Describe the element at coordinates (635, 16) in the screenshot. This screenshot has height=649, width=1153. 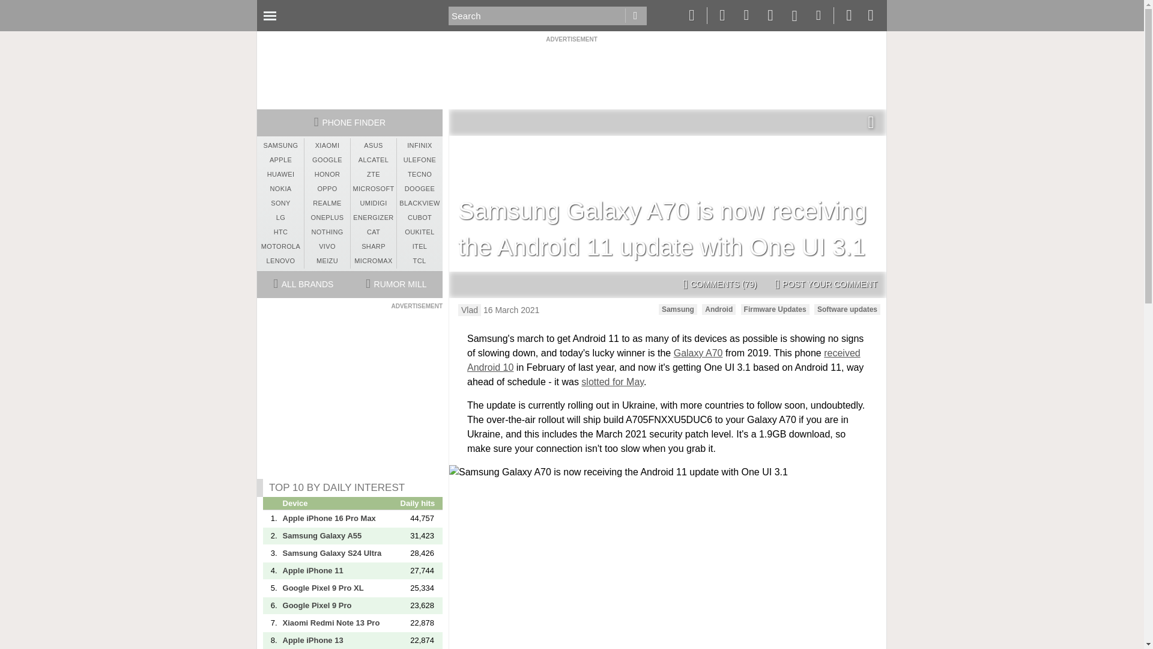
I see `Go` at that location.